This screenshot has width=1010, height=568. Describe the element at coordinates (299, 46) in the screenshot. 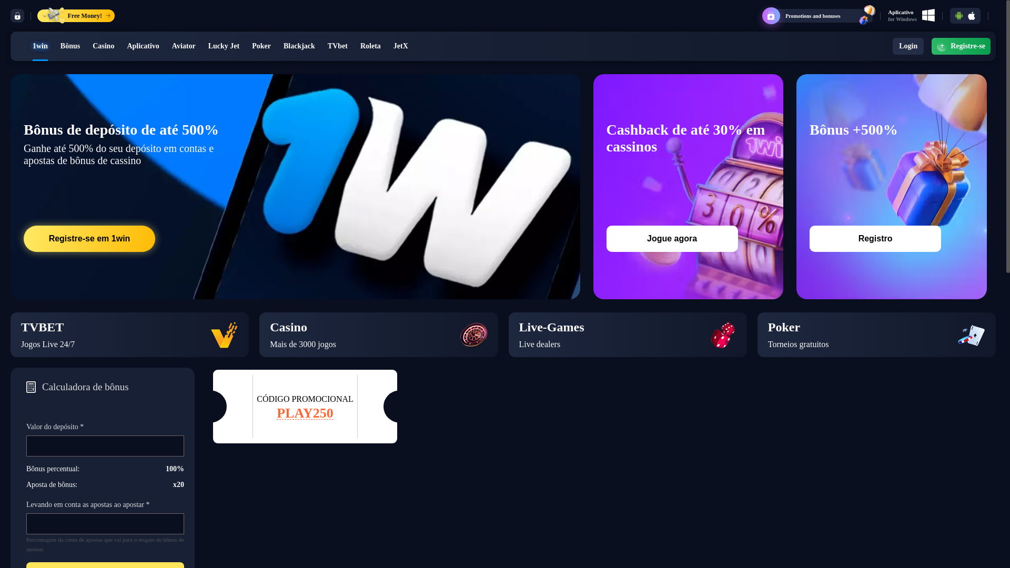

I see `Blackjack` at that location.